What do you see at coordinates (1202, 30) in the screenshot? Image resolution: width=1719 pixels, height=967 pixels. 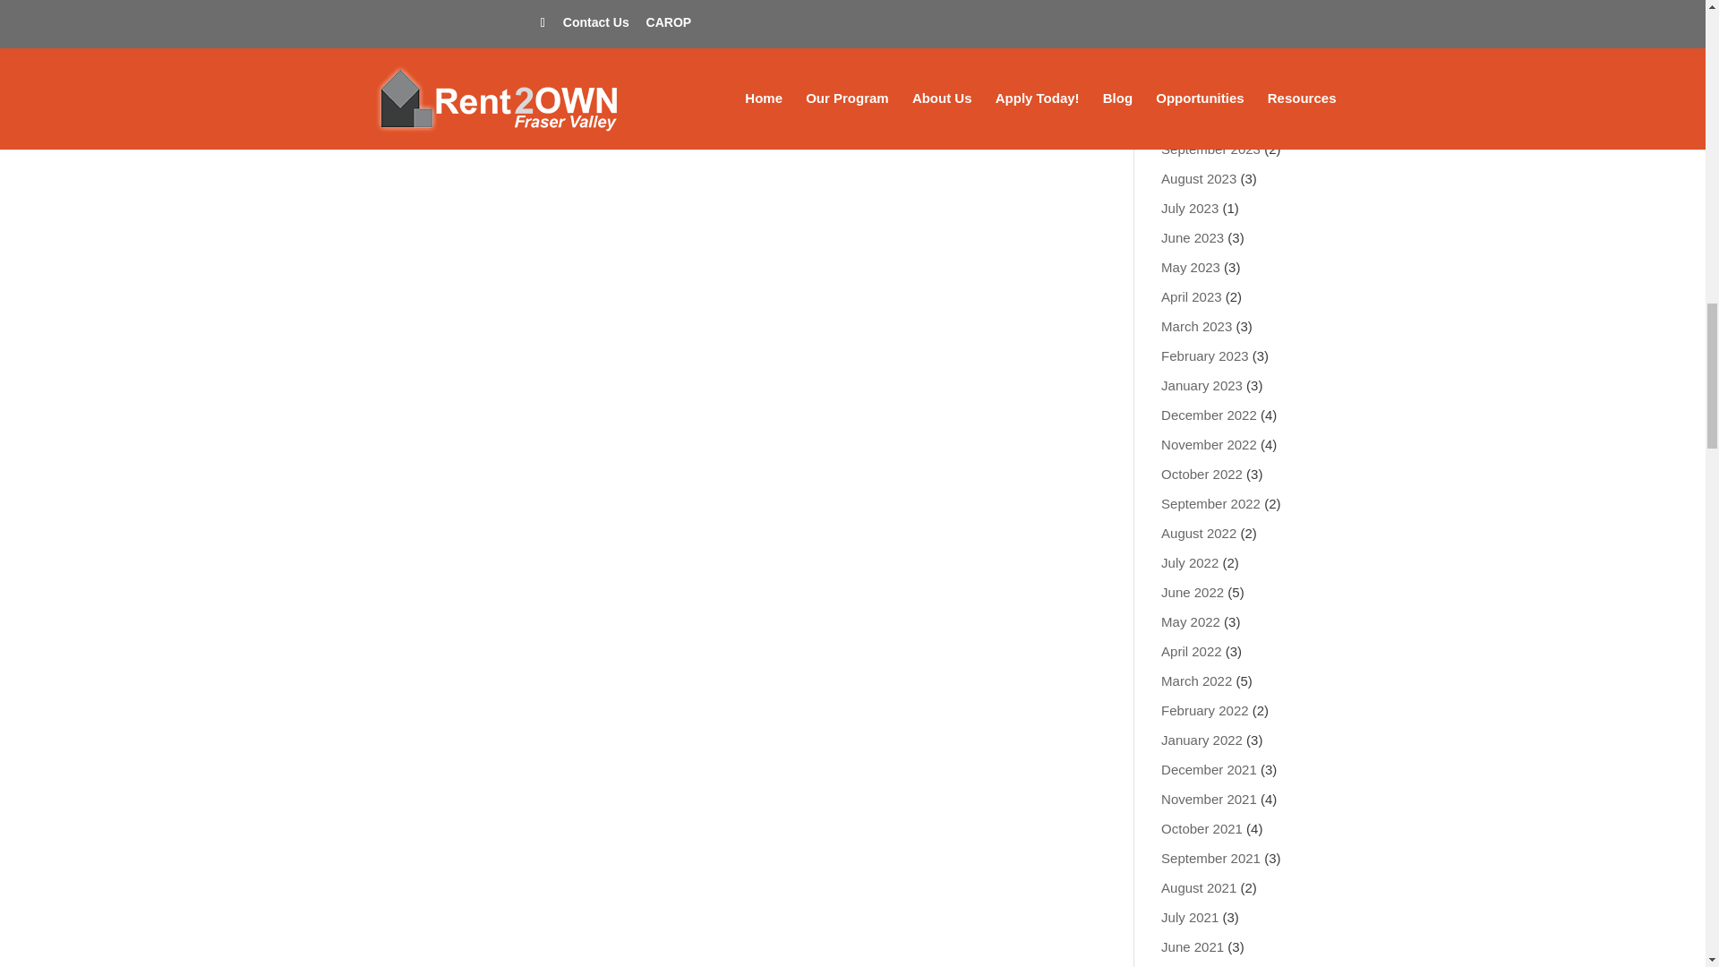 I see `January 2024` at bounding box center [1202, 30].